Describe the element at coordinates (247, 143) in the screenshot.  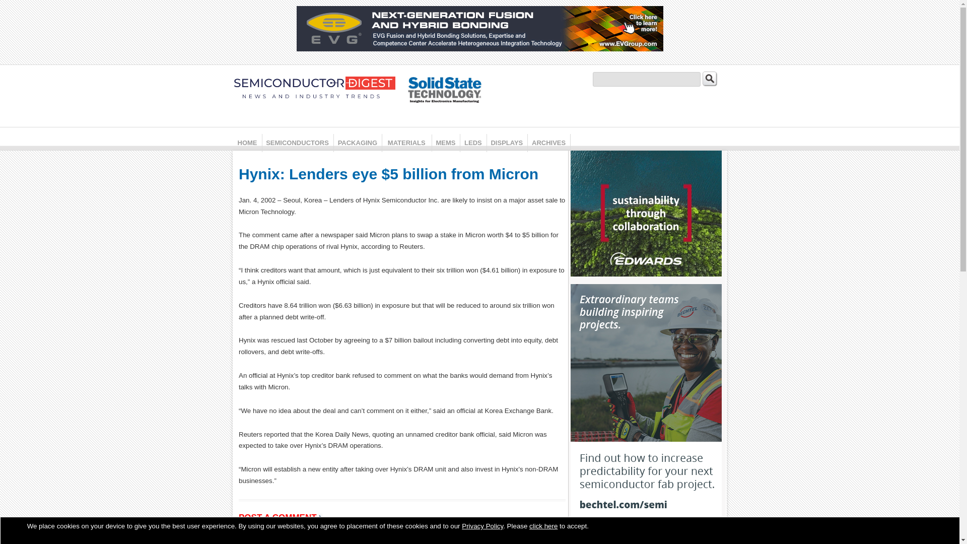
I see `HOME` at that location.